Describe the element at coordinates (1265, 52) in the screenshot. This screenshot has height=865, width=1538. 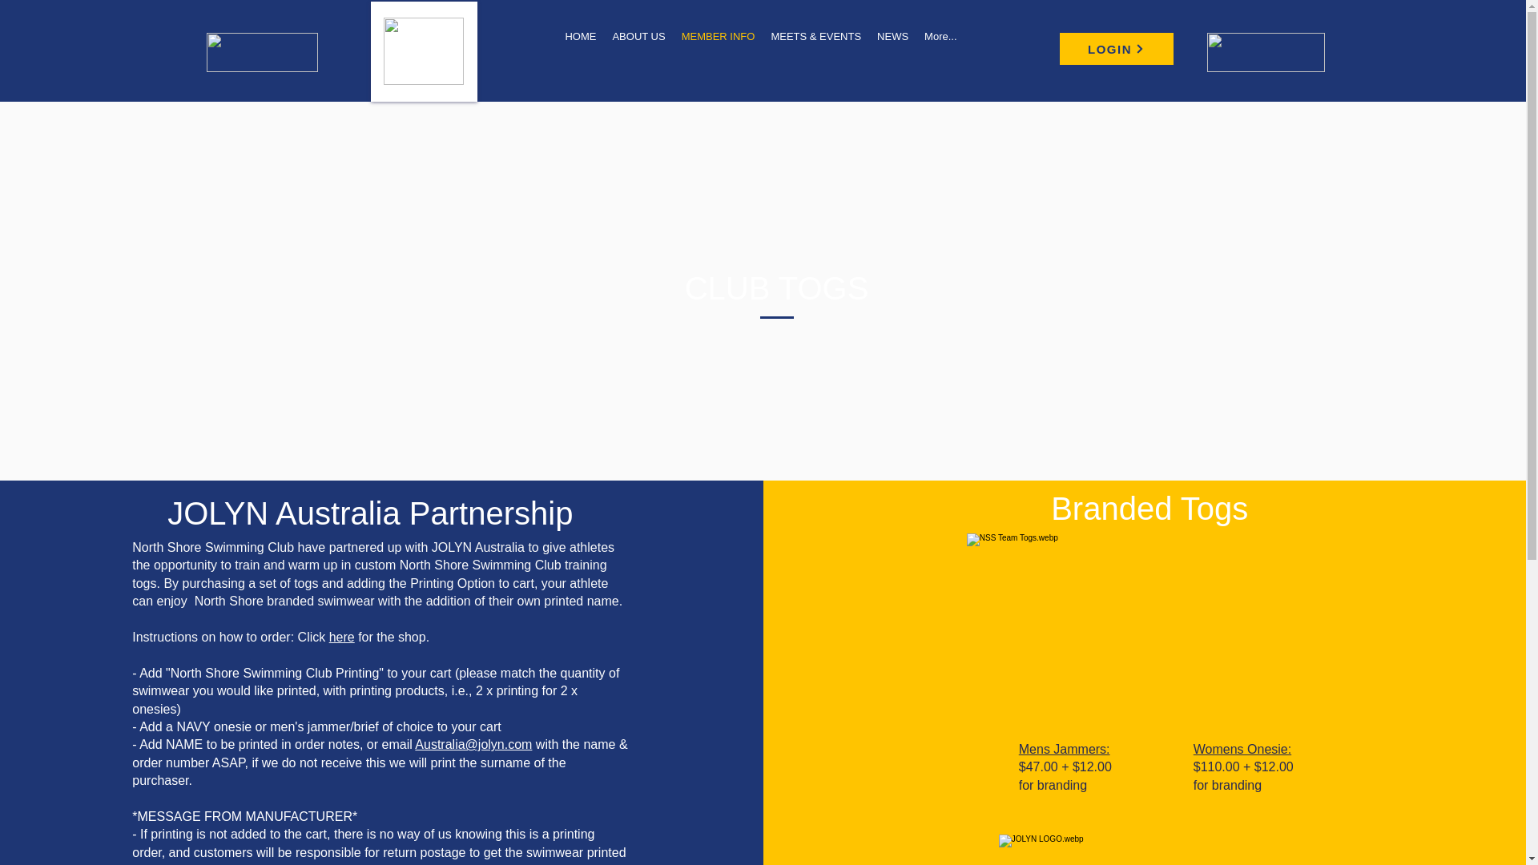
I see `csl-allproof-lg-col.png` at that location.